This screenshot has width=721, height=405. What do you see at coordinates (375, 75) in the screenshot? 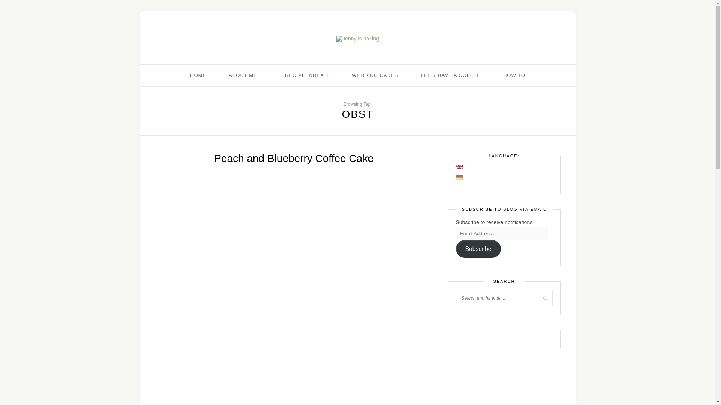
I see `WEDDING CAKES` at bounding box center [375, 75].